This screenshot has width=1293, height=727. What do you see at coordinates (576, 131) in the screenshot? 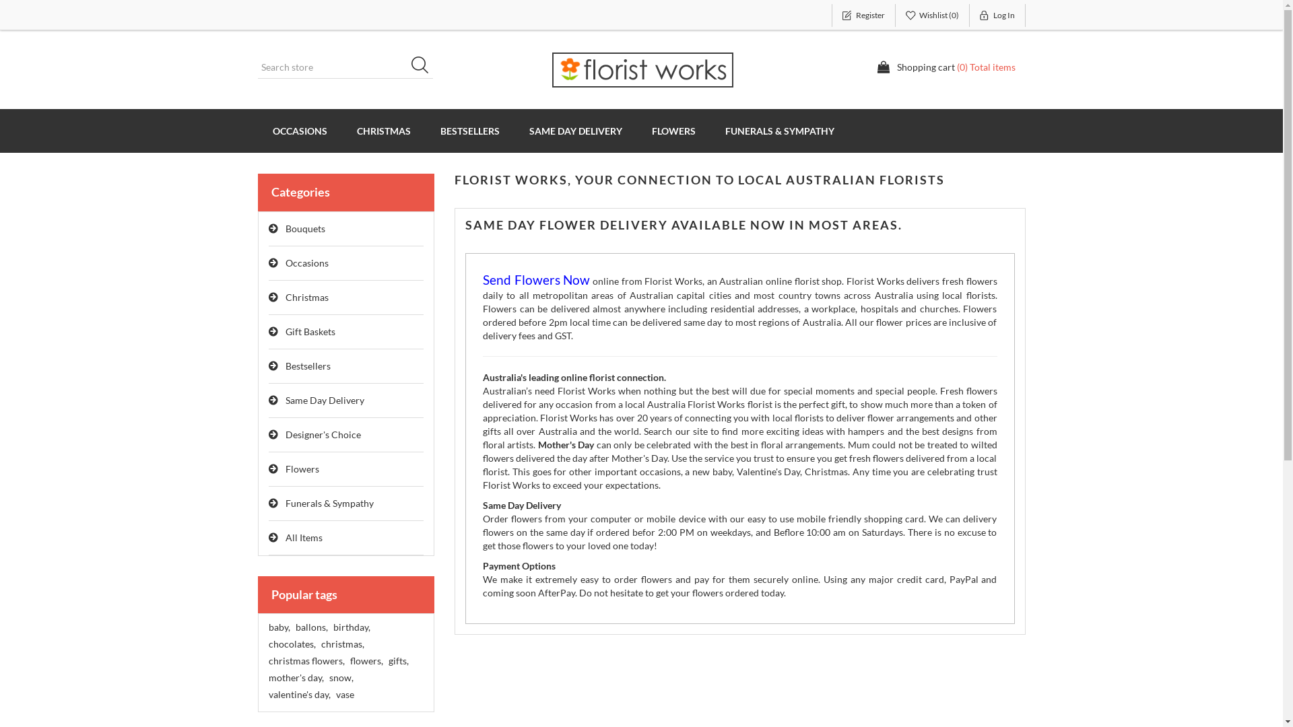
I see `SAME DAY DELIVERY` at bounding box center [576, 131].